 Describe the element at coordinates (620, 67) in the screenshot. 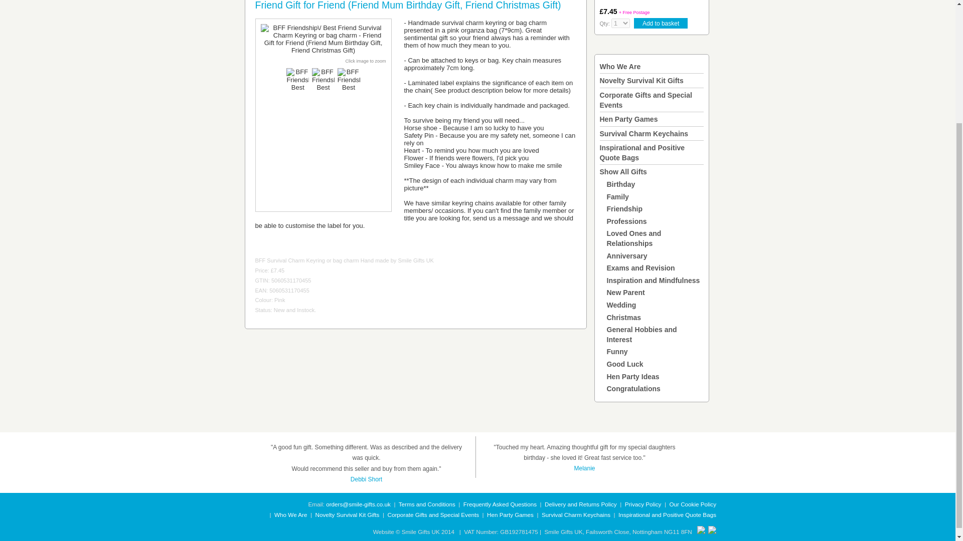

I see `Who We Are` at that location.